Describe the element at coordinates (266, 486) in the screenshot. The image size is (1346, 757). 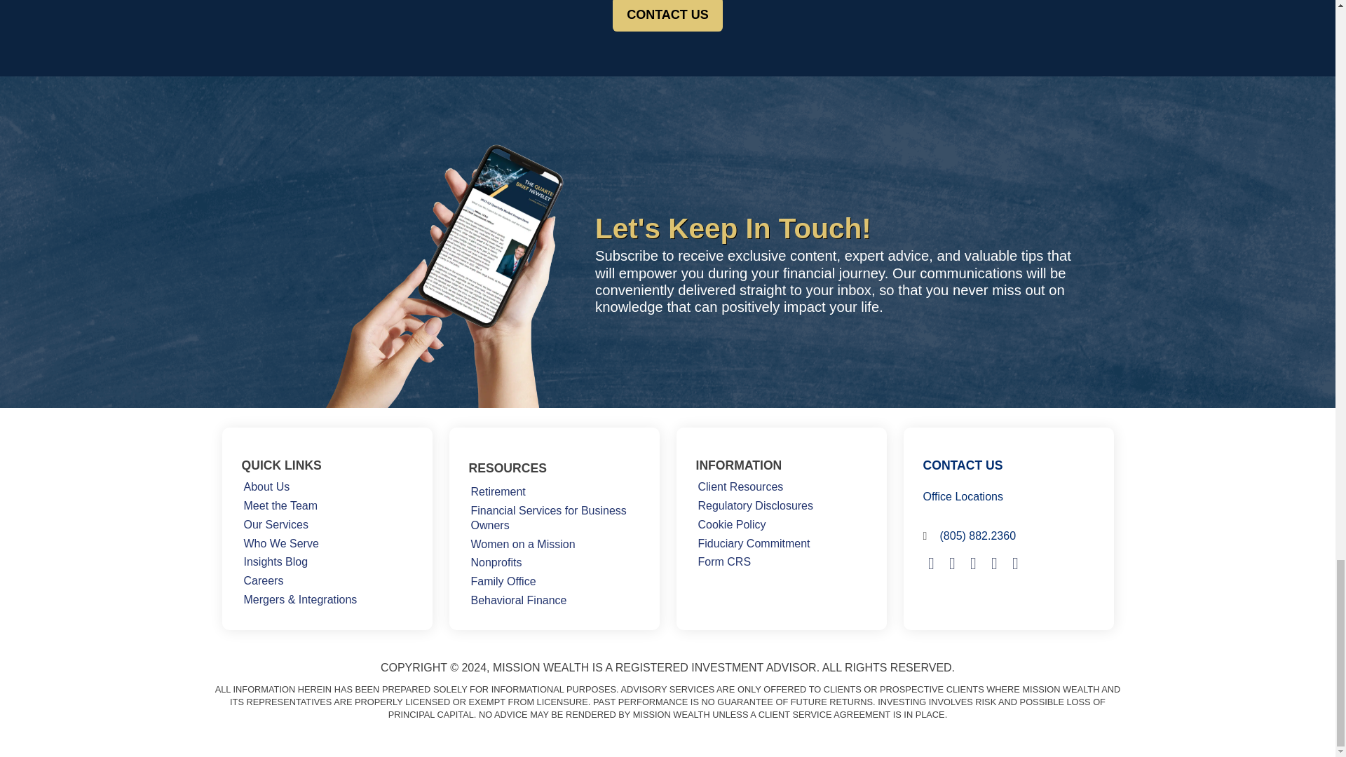
I see `About Us` at that location.